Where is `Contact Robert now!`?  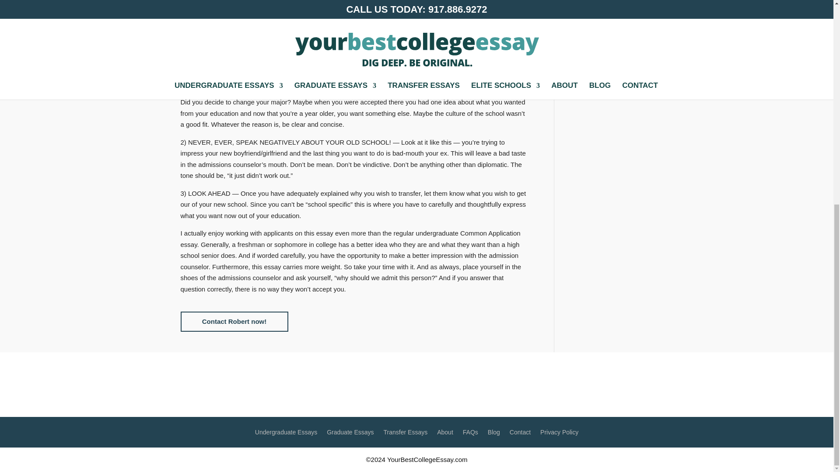
Contact Robert now! is located at coordinates (234, 322).